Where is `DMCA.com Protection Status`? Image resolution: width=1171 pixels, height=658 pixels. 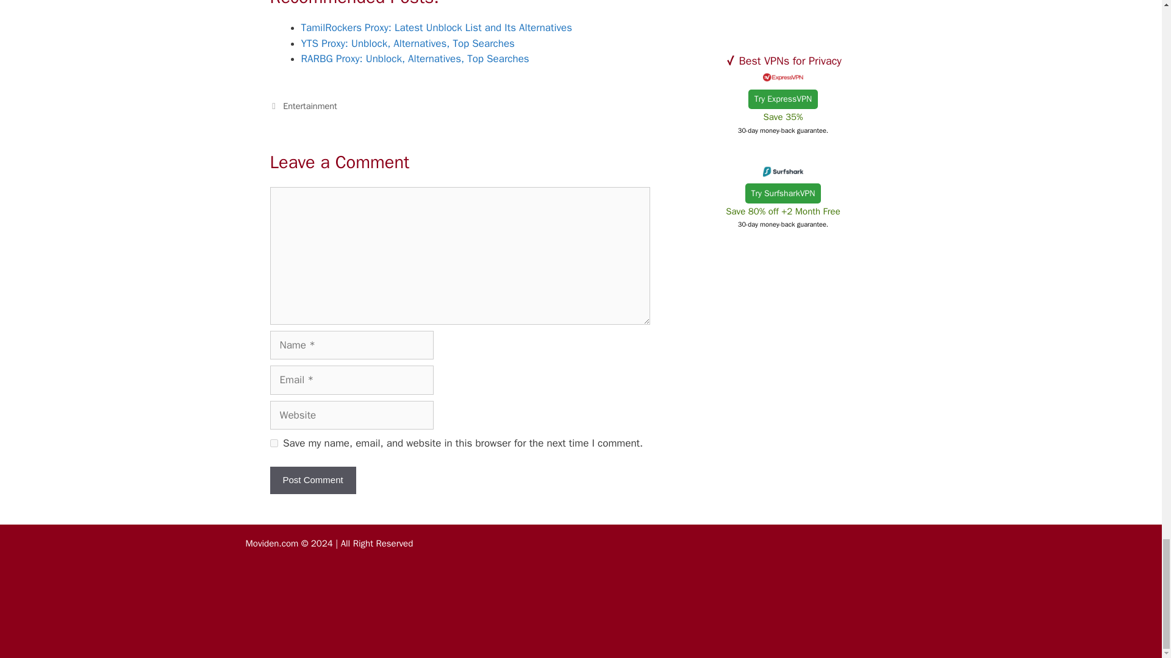 DMCA.com Protection Status is located at coordinates (824, 625).